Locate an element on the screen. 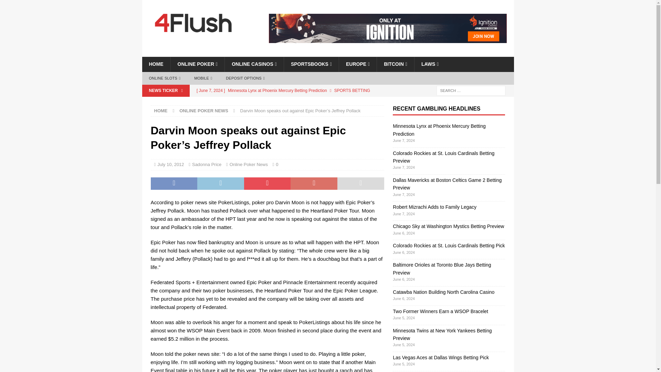 Image resolution: width=661 pixels, height=372 pixels. HOME is located at coordinates (156, 64).